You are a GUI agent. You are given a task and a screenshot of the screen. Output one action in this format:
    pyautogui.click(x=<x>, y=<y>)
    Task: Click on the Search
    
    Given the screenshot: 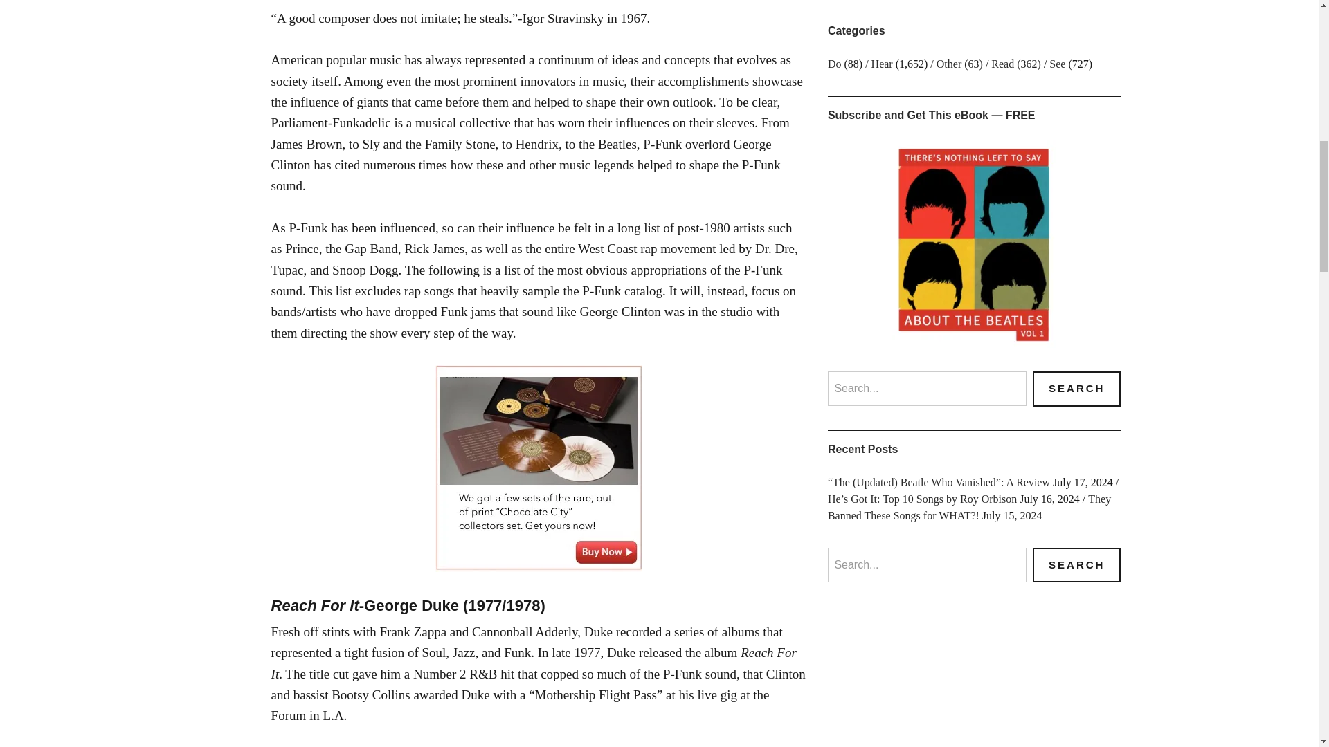 What is the action you would take?
    pyautogui.click(x=1076, y=565)
    